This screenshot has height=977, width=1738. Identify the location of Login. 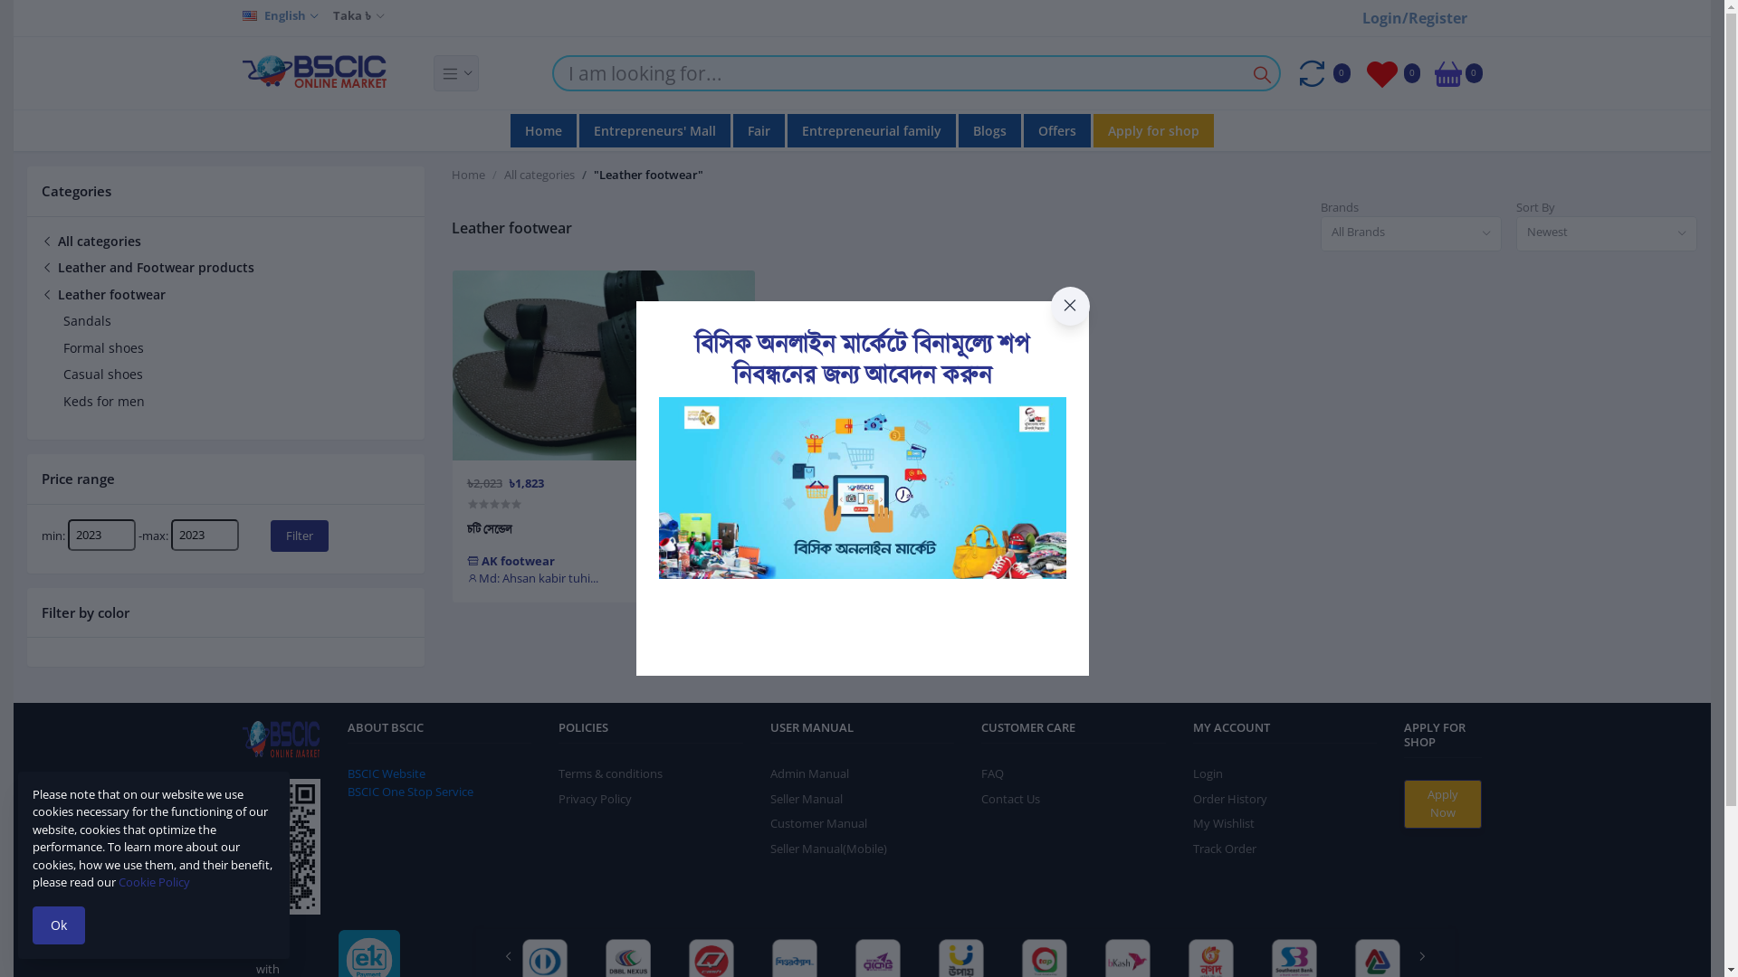
(1208, 773).